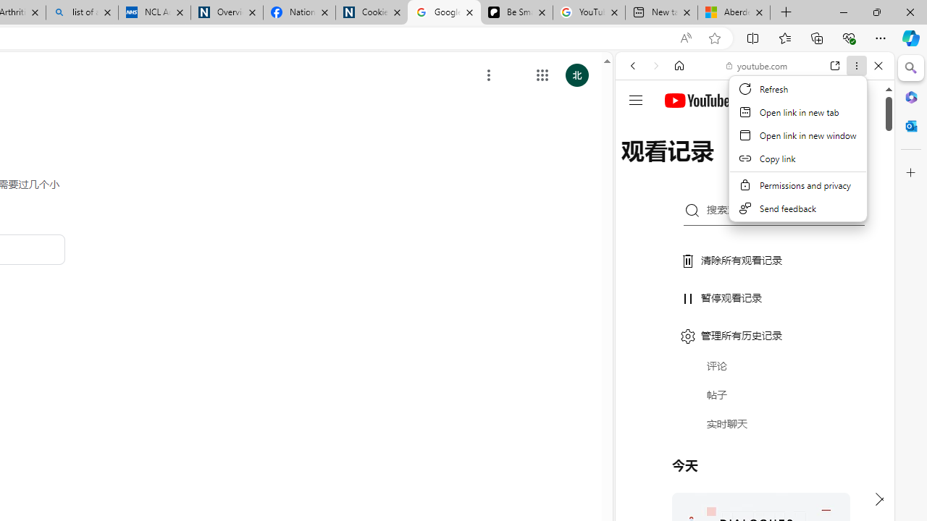 The image size is (927, 521). Describe the element at coordinates (82, 13) in the screenshot. I see `list of asthma inhalers uk - Search` at that location.